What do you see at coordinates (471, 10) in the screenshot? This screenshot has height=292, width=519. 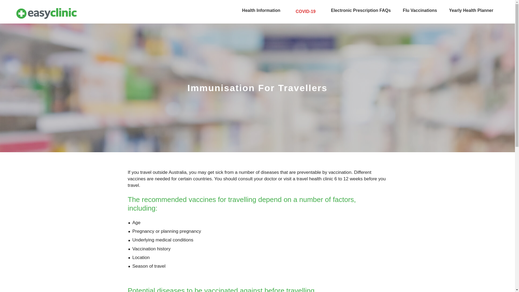 I see `Yearly Health Planner` at bounding box center [471, 10].